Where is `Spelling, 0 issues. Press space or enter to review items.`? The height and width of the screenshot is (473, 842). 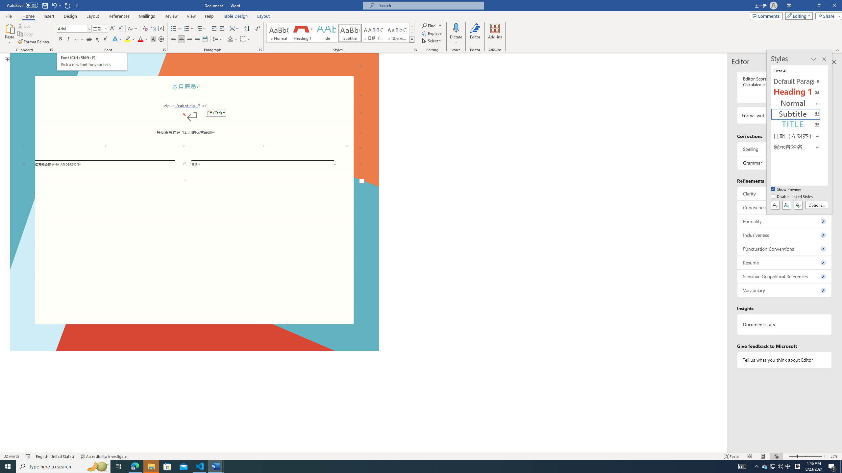
Spelling, 0 issues. Press space or enter to review items. is located at coordinates (785, 149).